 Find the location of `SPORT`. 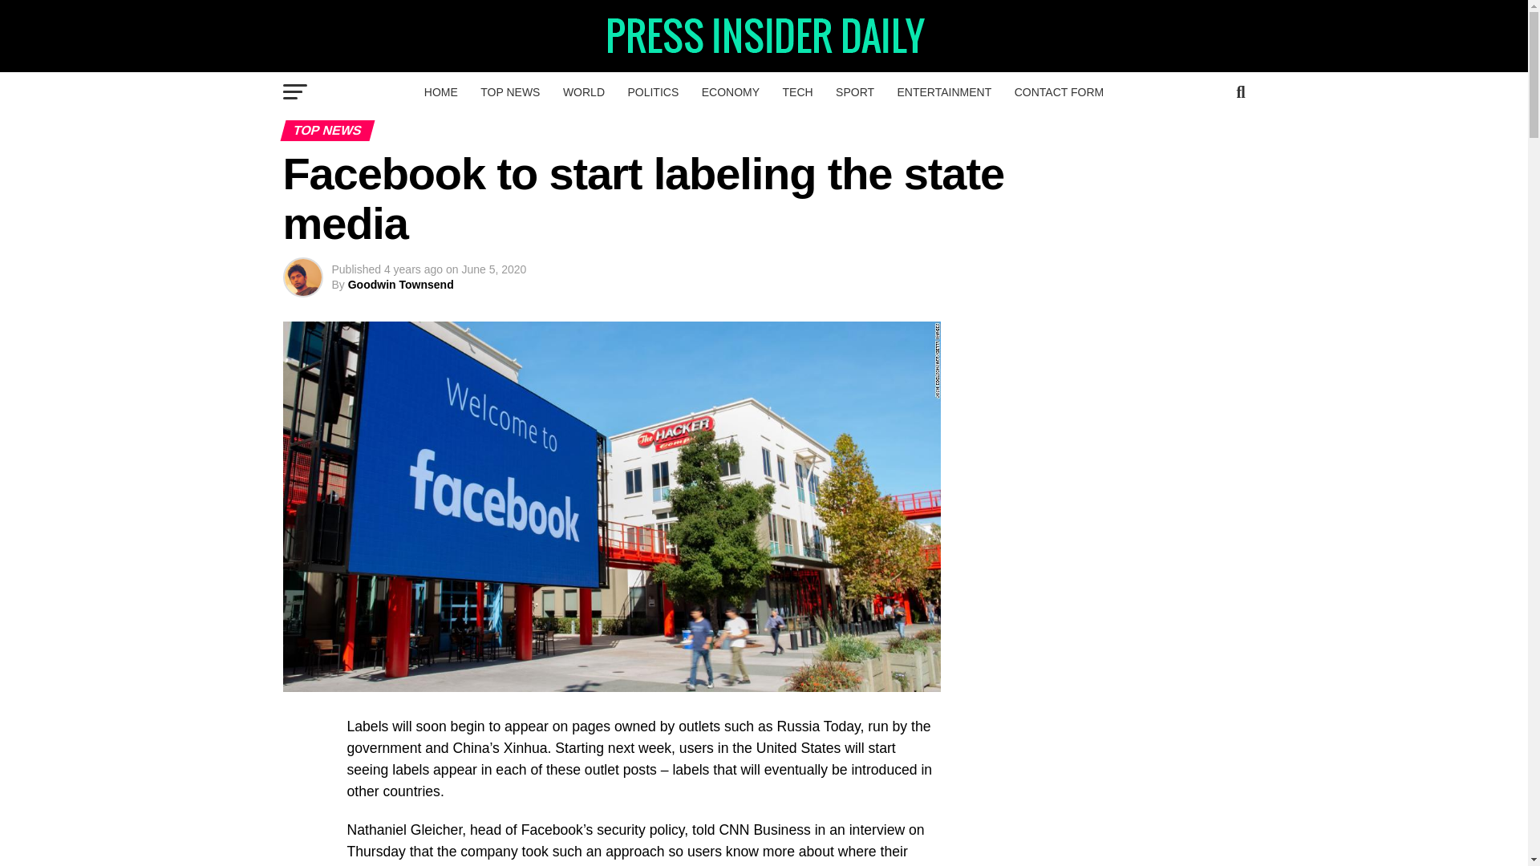

SPORT is located at coordinates (855, 91).